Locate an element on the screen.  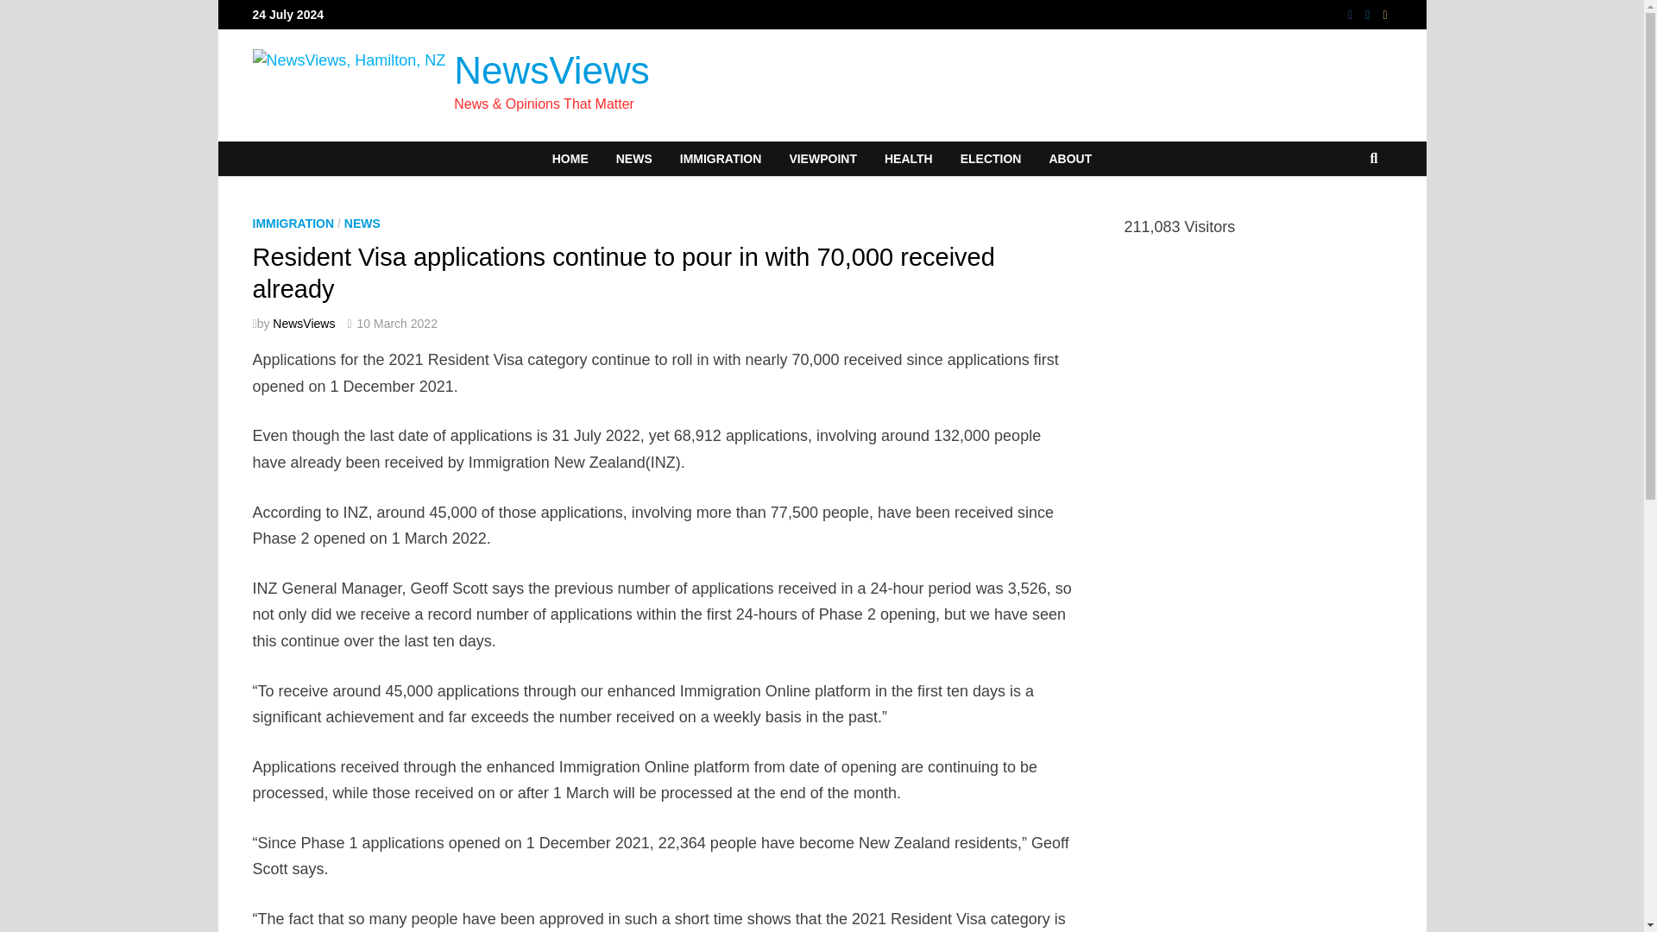
ABOUT is located at coordinates (1069, 159).